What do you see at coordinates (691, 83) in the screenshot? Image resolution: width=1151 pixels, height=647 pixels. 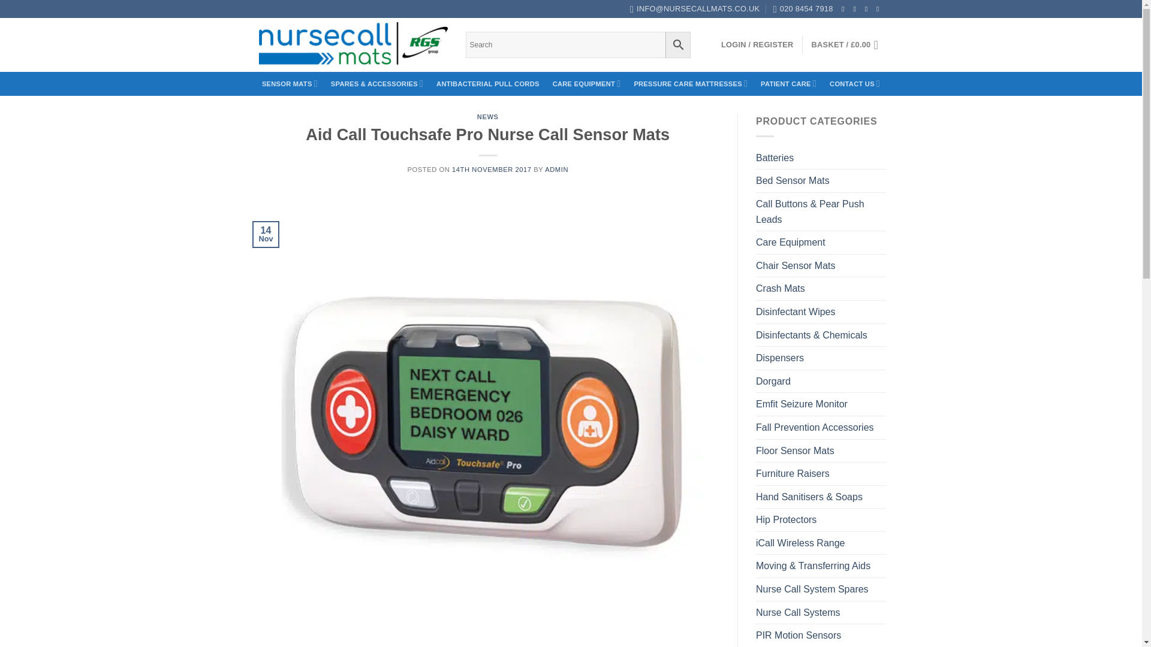 I see `PRESSURE CARE MATTRESSES` at bounding box center [691, 83].